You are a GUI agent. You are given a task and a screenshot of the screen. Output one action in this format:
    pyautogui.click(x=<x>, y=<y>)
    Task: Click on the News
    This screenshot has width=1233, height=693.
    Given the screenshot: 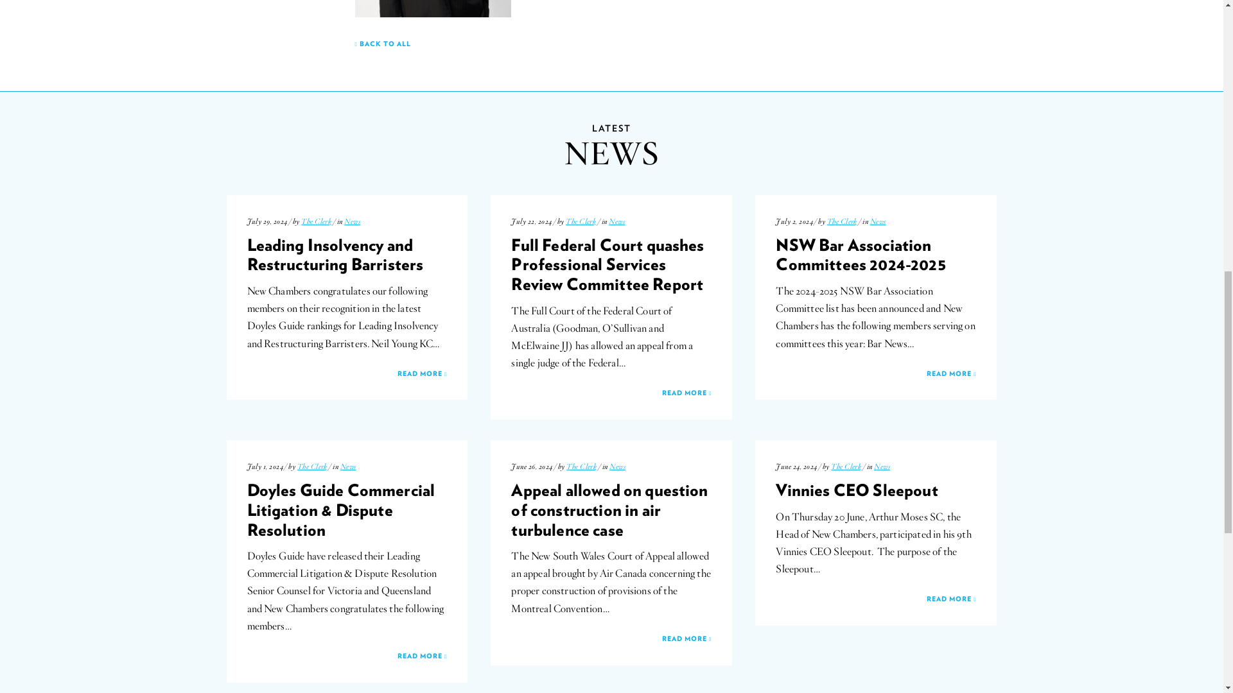 What is the action you would take?
    pyautogui.click(x=352, y=221)
    